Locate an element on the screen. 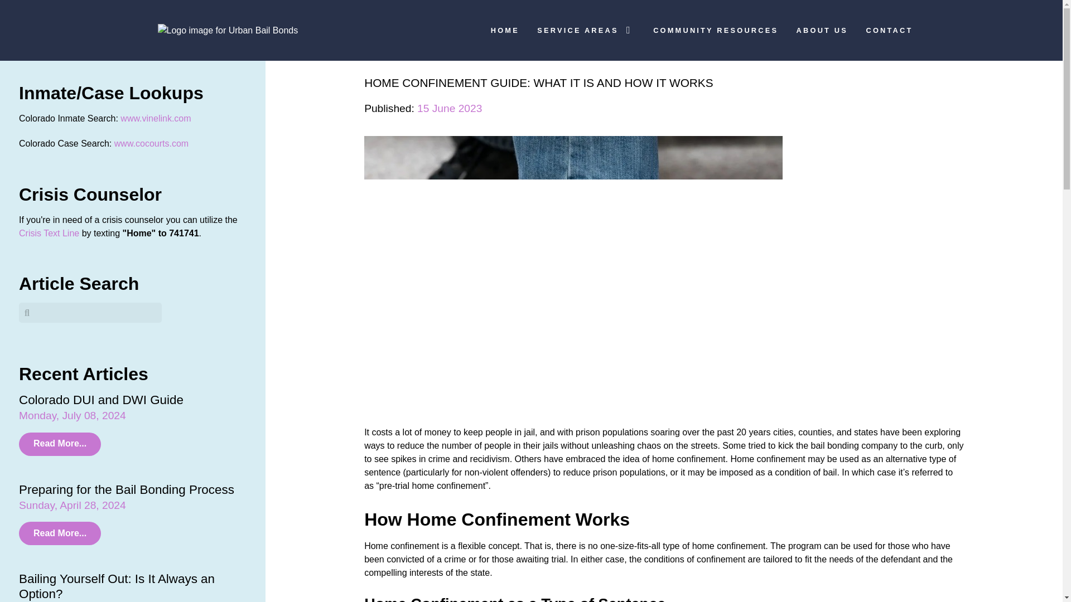 This screenshot has height=602, width=1071. COMMUNITY RESOURCES is located at coordinates (716, 29).